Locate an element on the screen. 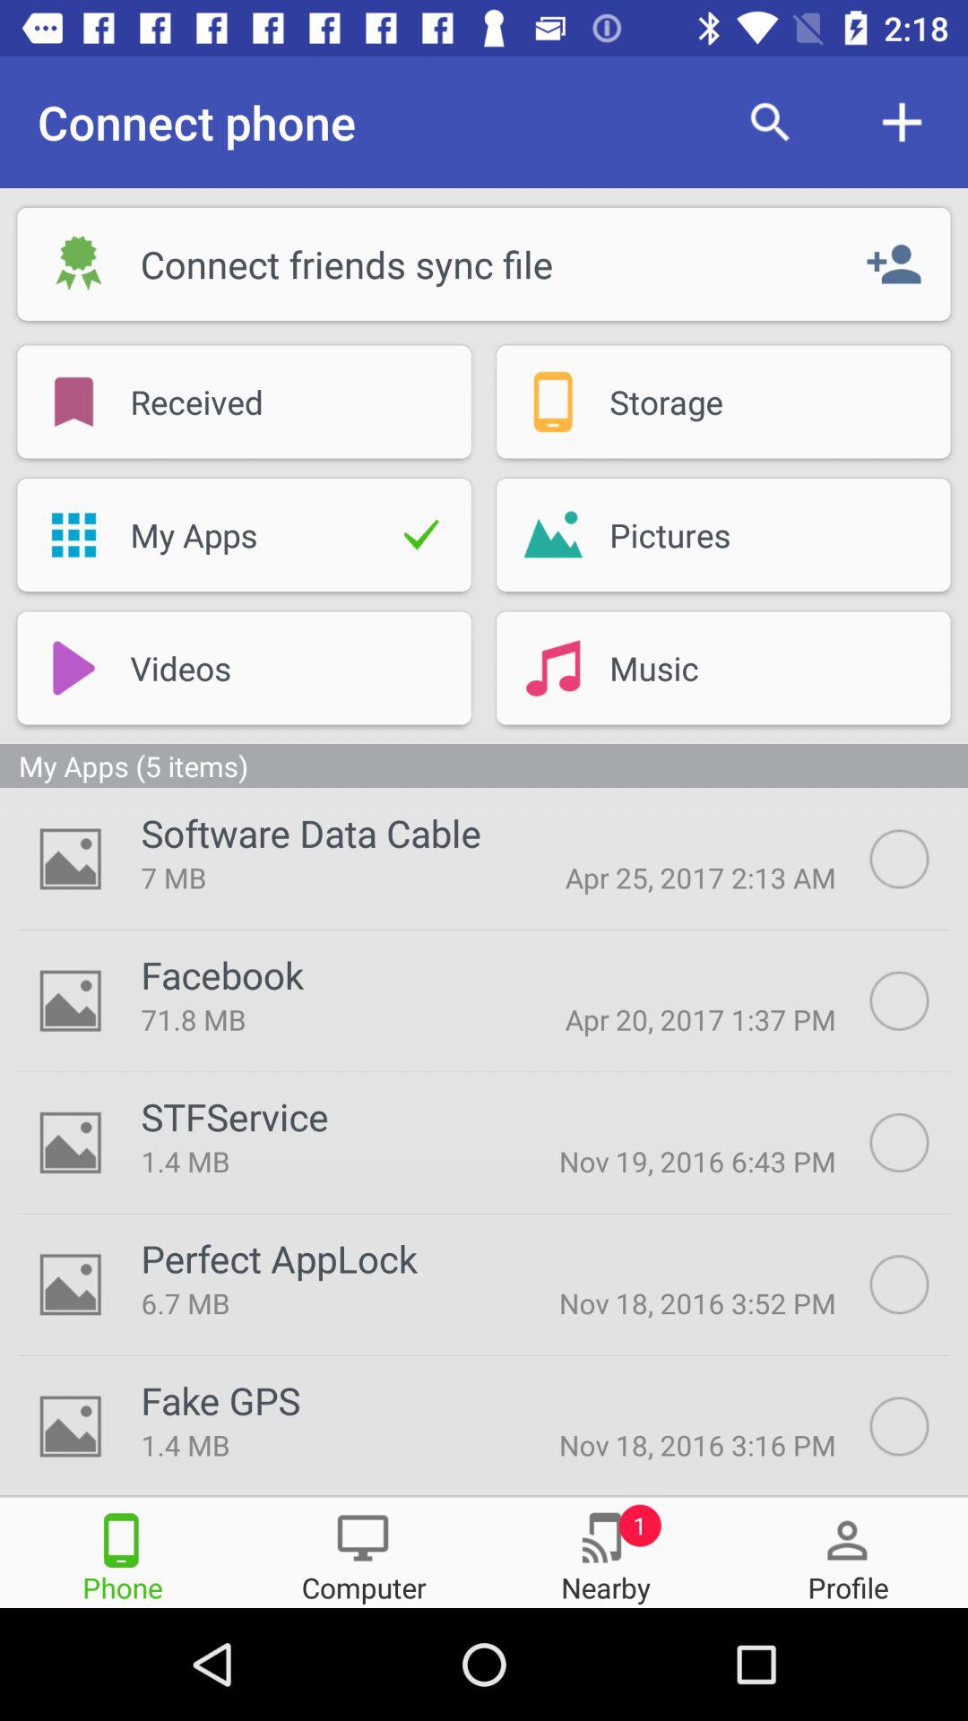 This screenshot has height=1721, width=968. open item to the left of the nov 18 2016 icon is located at coordinates (315, 1303).